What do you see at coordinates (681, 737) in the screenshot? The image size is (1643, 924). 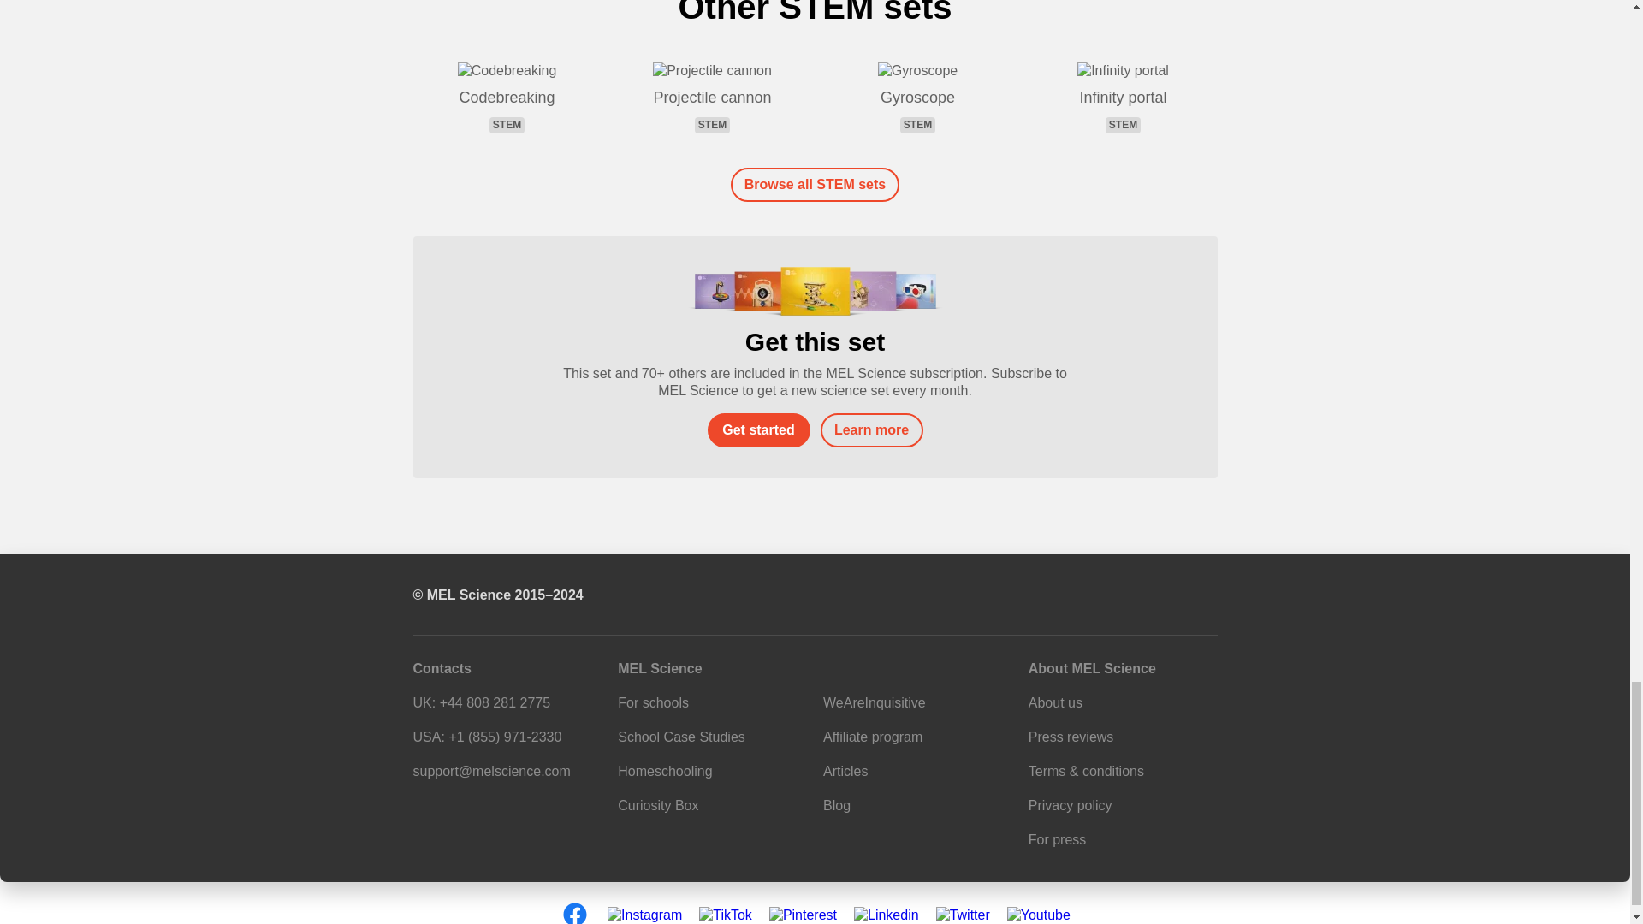 I see `Curiosity Box` at bounding box center [681, 737].